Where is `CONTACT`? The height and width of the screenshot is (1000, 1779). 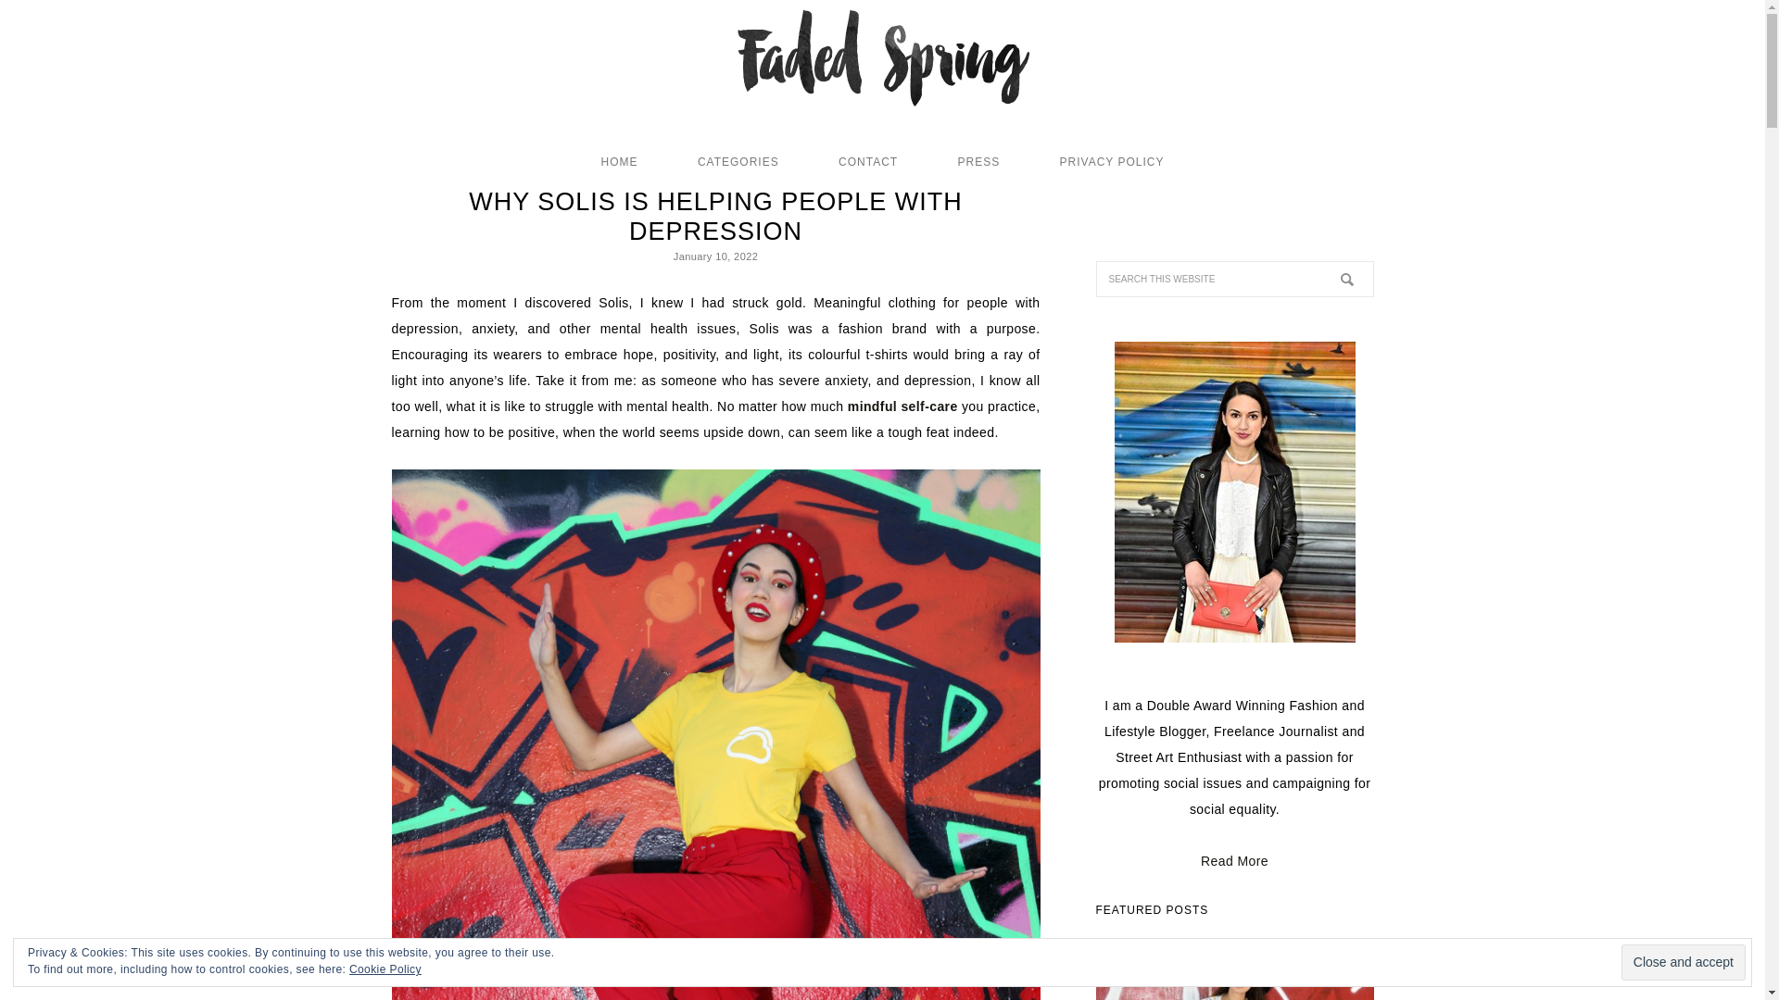
CONTACT is located at coordinates (867, 161).